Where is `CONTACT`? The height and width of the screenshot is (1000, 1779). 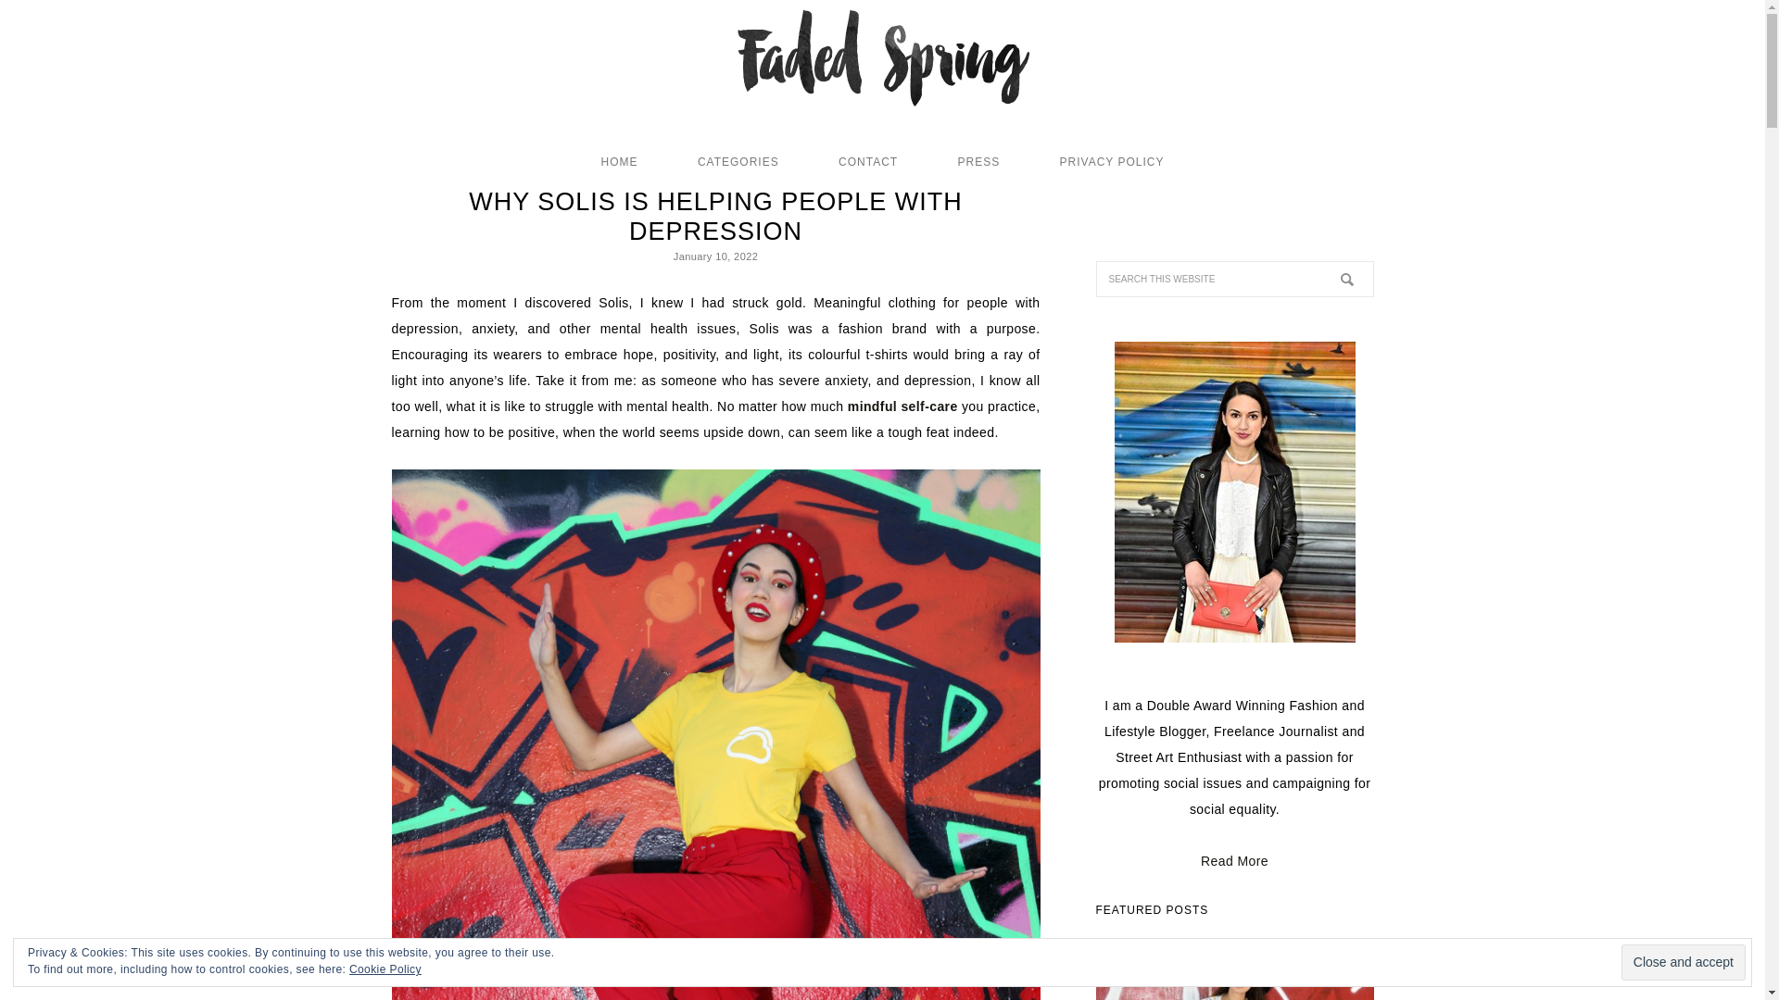
CONTACT is located at coordinates (867, 161).